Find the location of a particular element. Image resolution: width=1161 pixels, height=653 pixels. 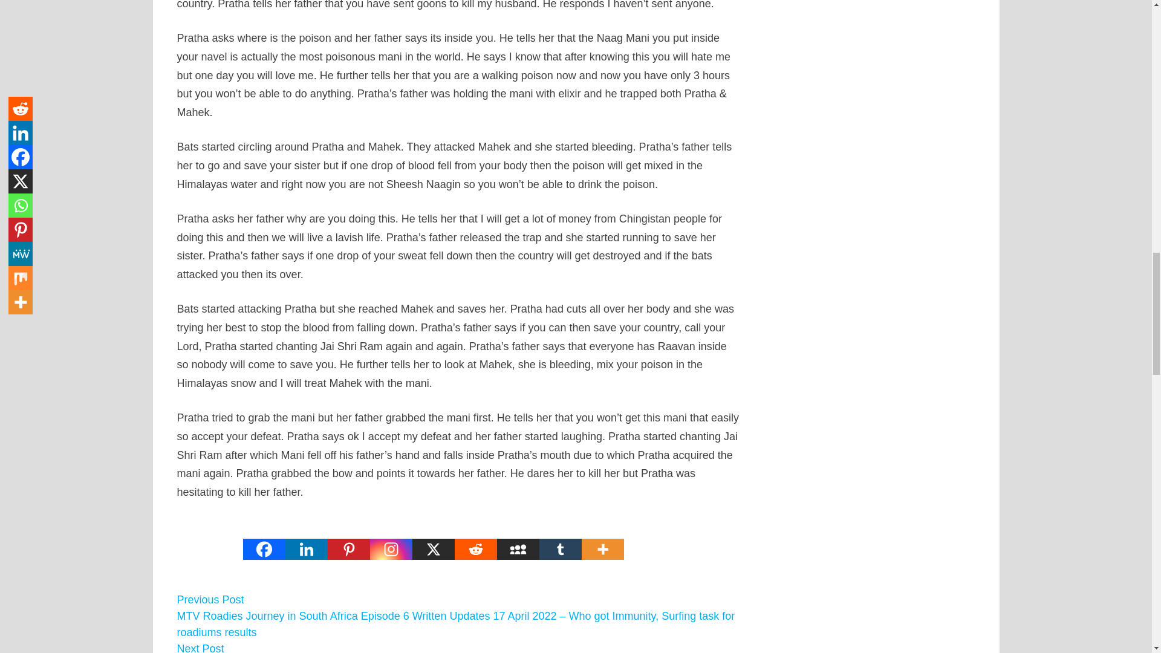

MySpace is located at coordinates (518, 539).